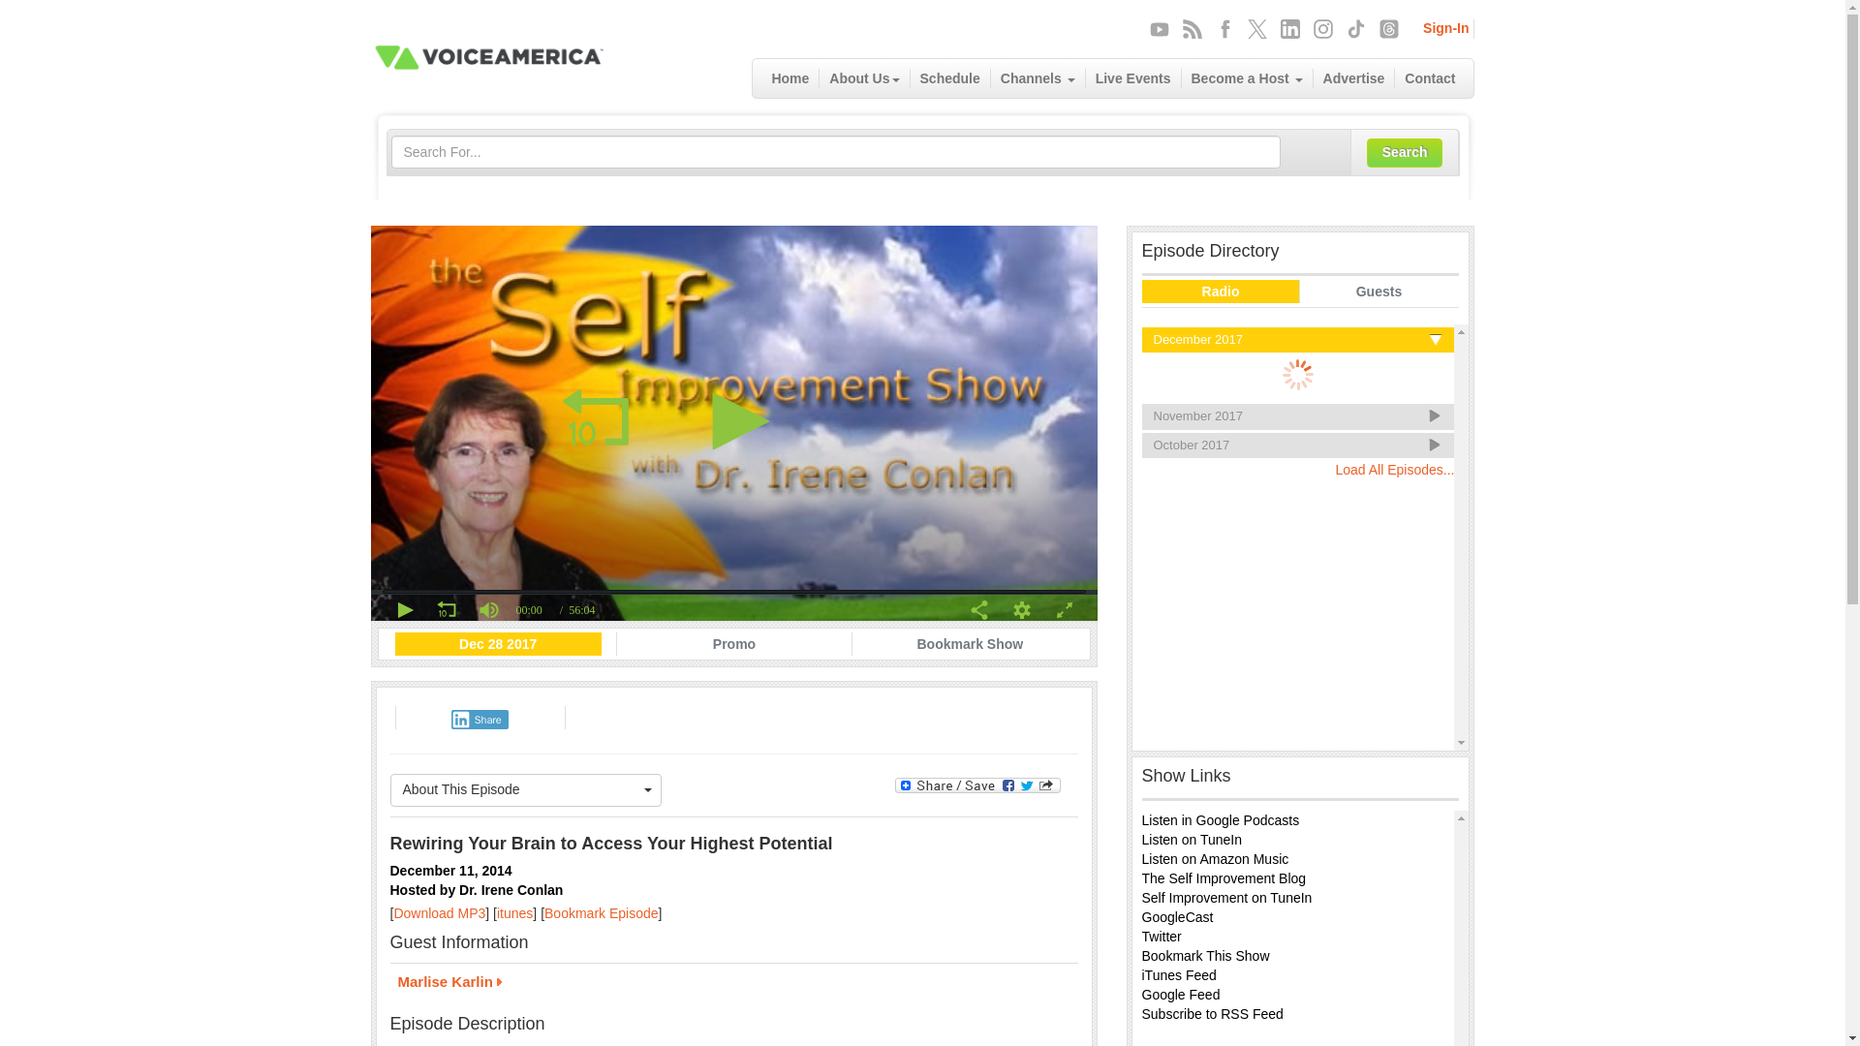 This screenshot has width=1860, height=1046. What do you see at coordinates (1445, 27) in the screenshot?
I see `Sign-In` at bounding box center [1445, 27].